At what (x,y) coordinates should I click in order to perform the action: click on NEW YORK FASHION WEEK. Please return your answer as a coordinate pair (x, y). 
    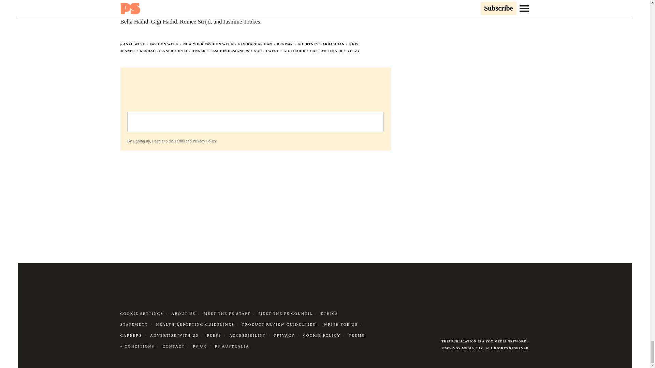
    Looking at the image, I should click on (208, 44).